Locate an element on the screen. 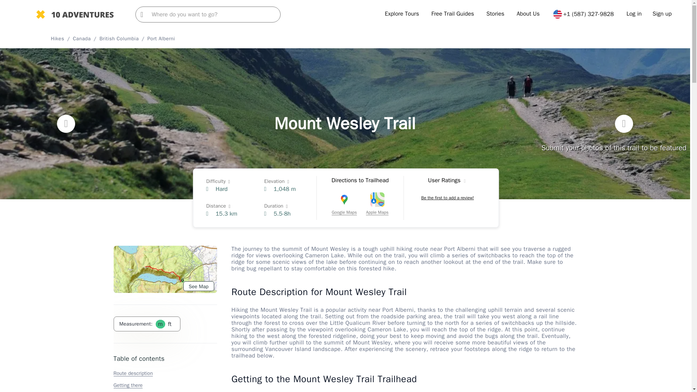  Canada is located at coordinates (82, 38).